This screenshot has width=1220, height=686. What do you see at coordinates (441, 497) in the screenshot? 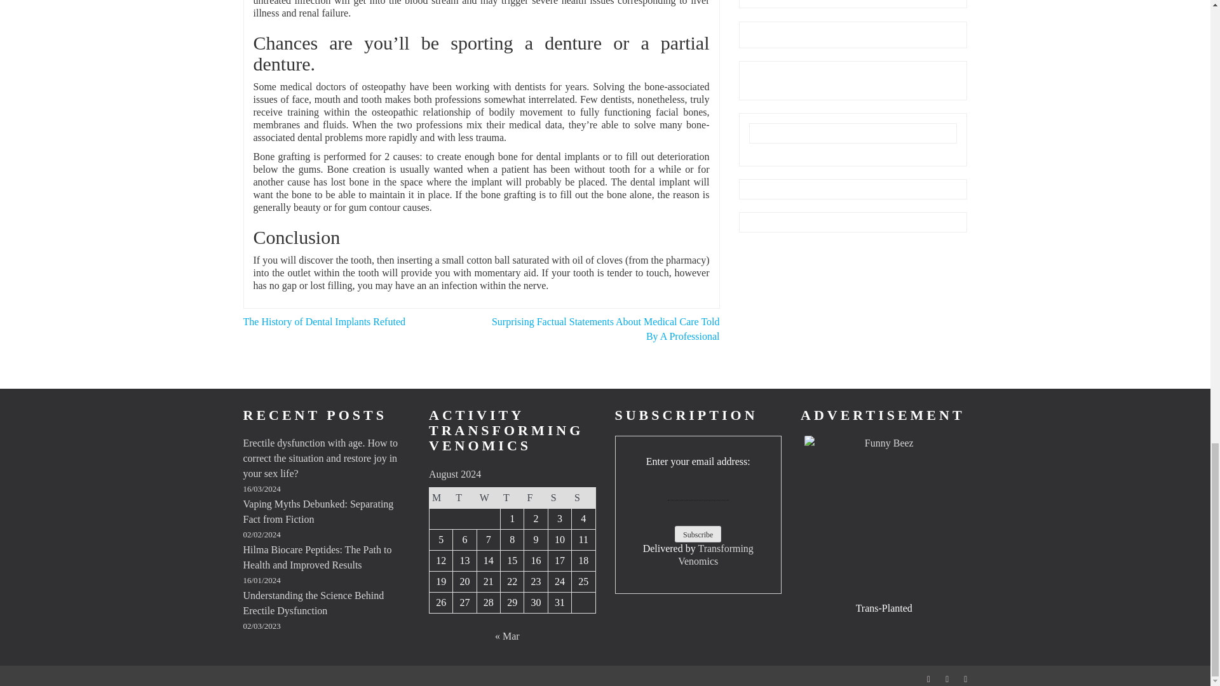
I see `Monday` at bounding box center [441, 497].